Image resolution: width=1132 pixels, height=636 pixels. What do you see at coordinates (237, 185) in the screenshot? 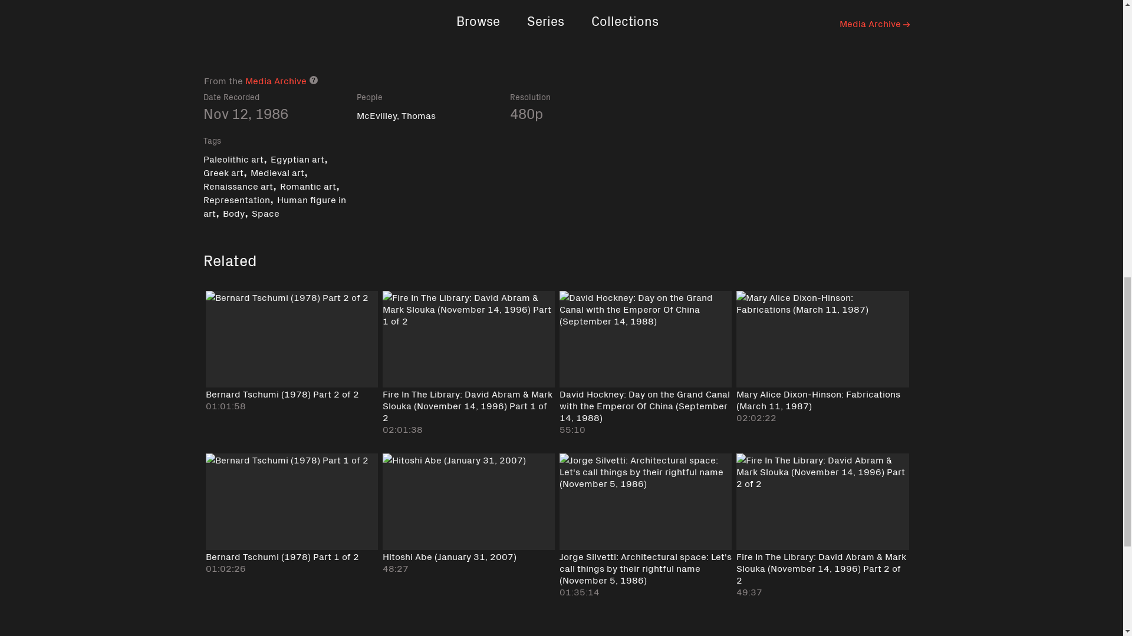
I see `Renaissance art` at bounding box center [237, 185].